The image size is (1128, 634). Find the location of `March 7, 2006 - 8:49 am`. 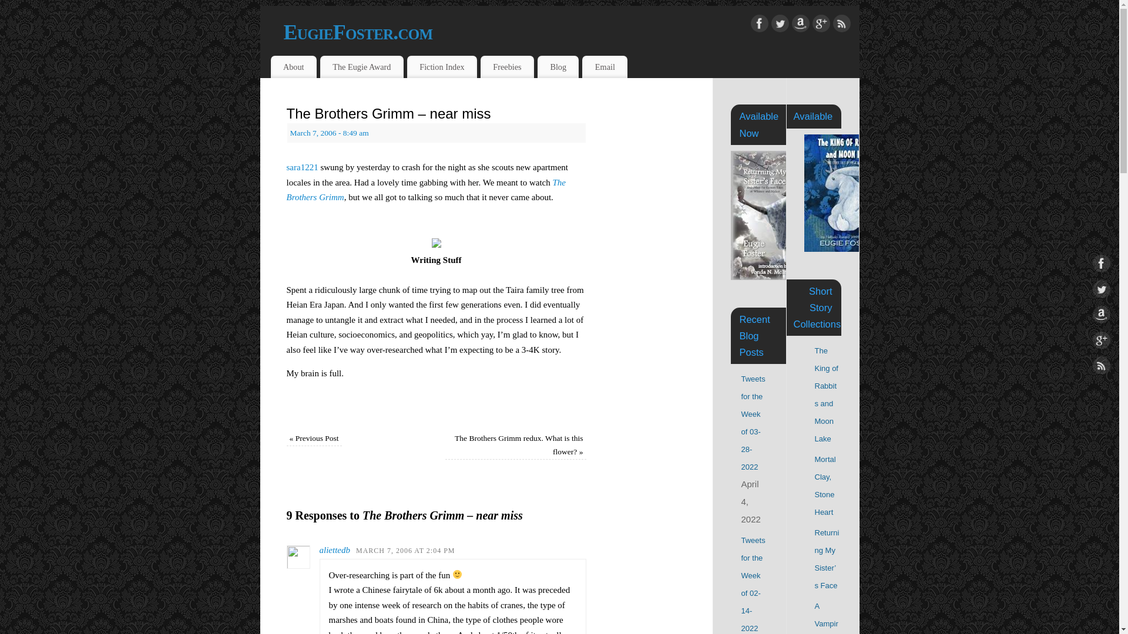

March 7, 2006 - 8:49 am is located at coordinates (329, 133).